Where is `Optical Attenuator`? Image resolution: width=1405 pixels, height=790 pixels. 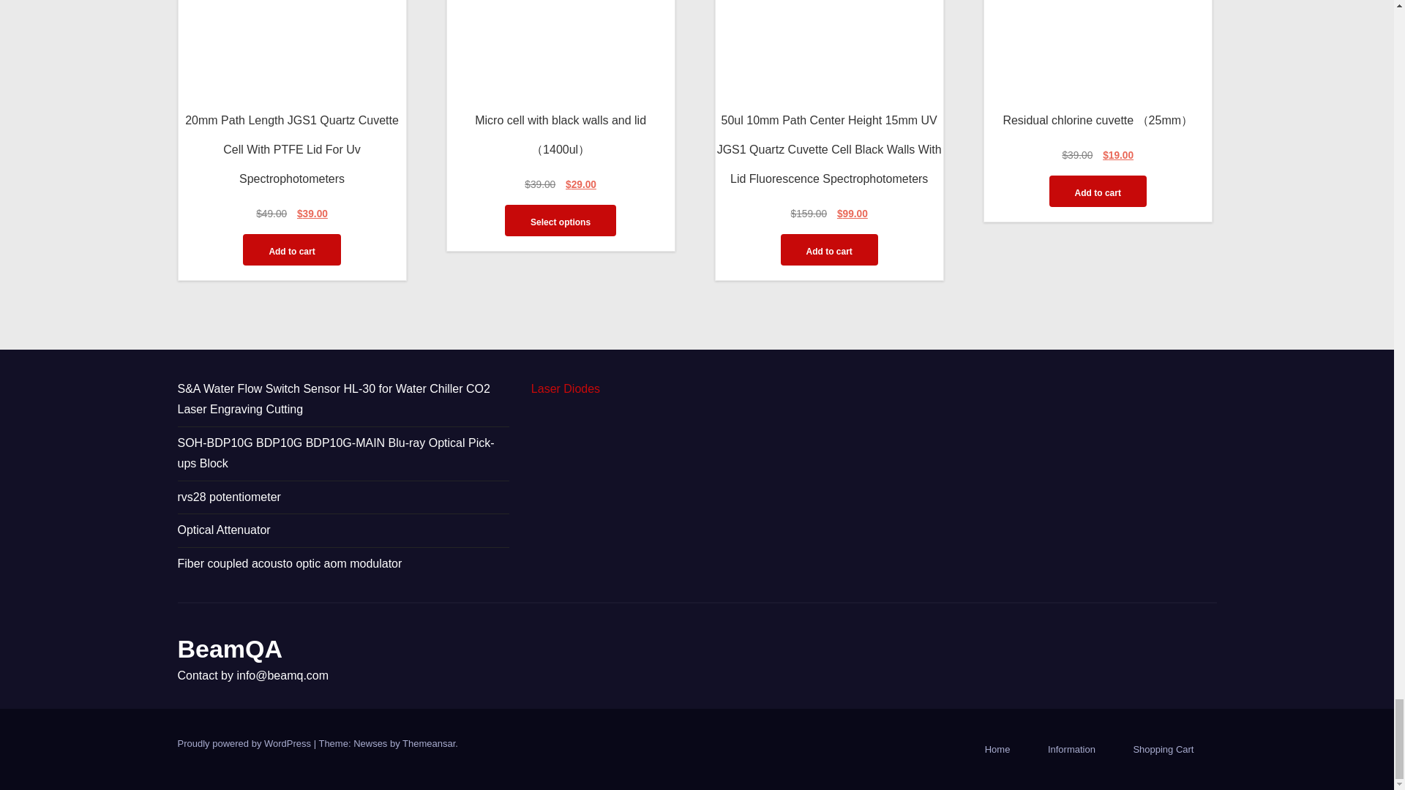 Optical Attenuator is located at coordinates (222, 530).